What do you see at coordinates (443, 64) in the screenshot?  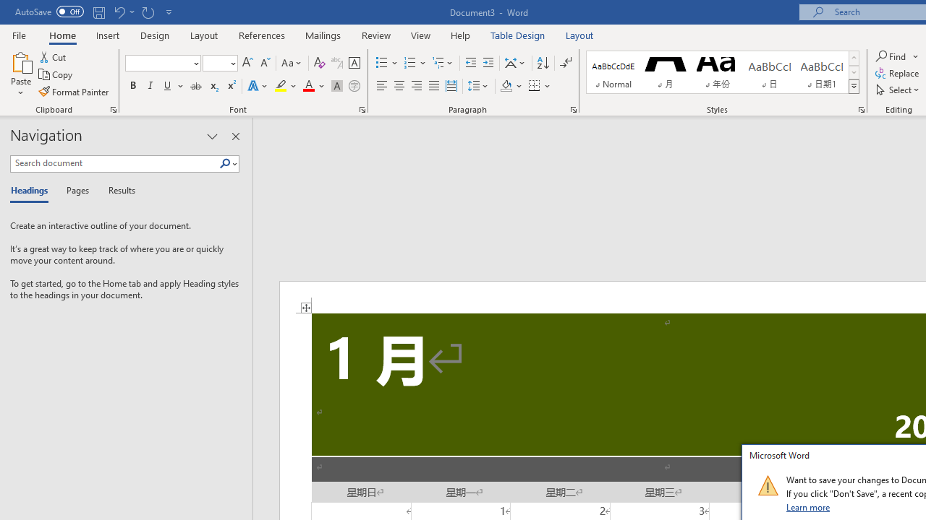 I see `Multilevel List` at bounding box center [443, 64].